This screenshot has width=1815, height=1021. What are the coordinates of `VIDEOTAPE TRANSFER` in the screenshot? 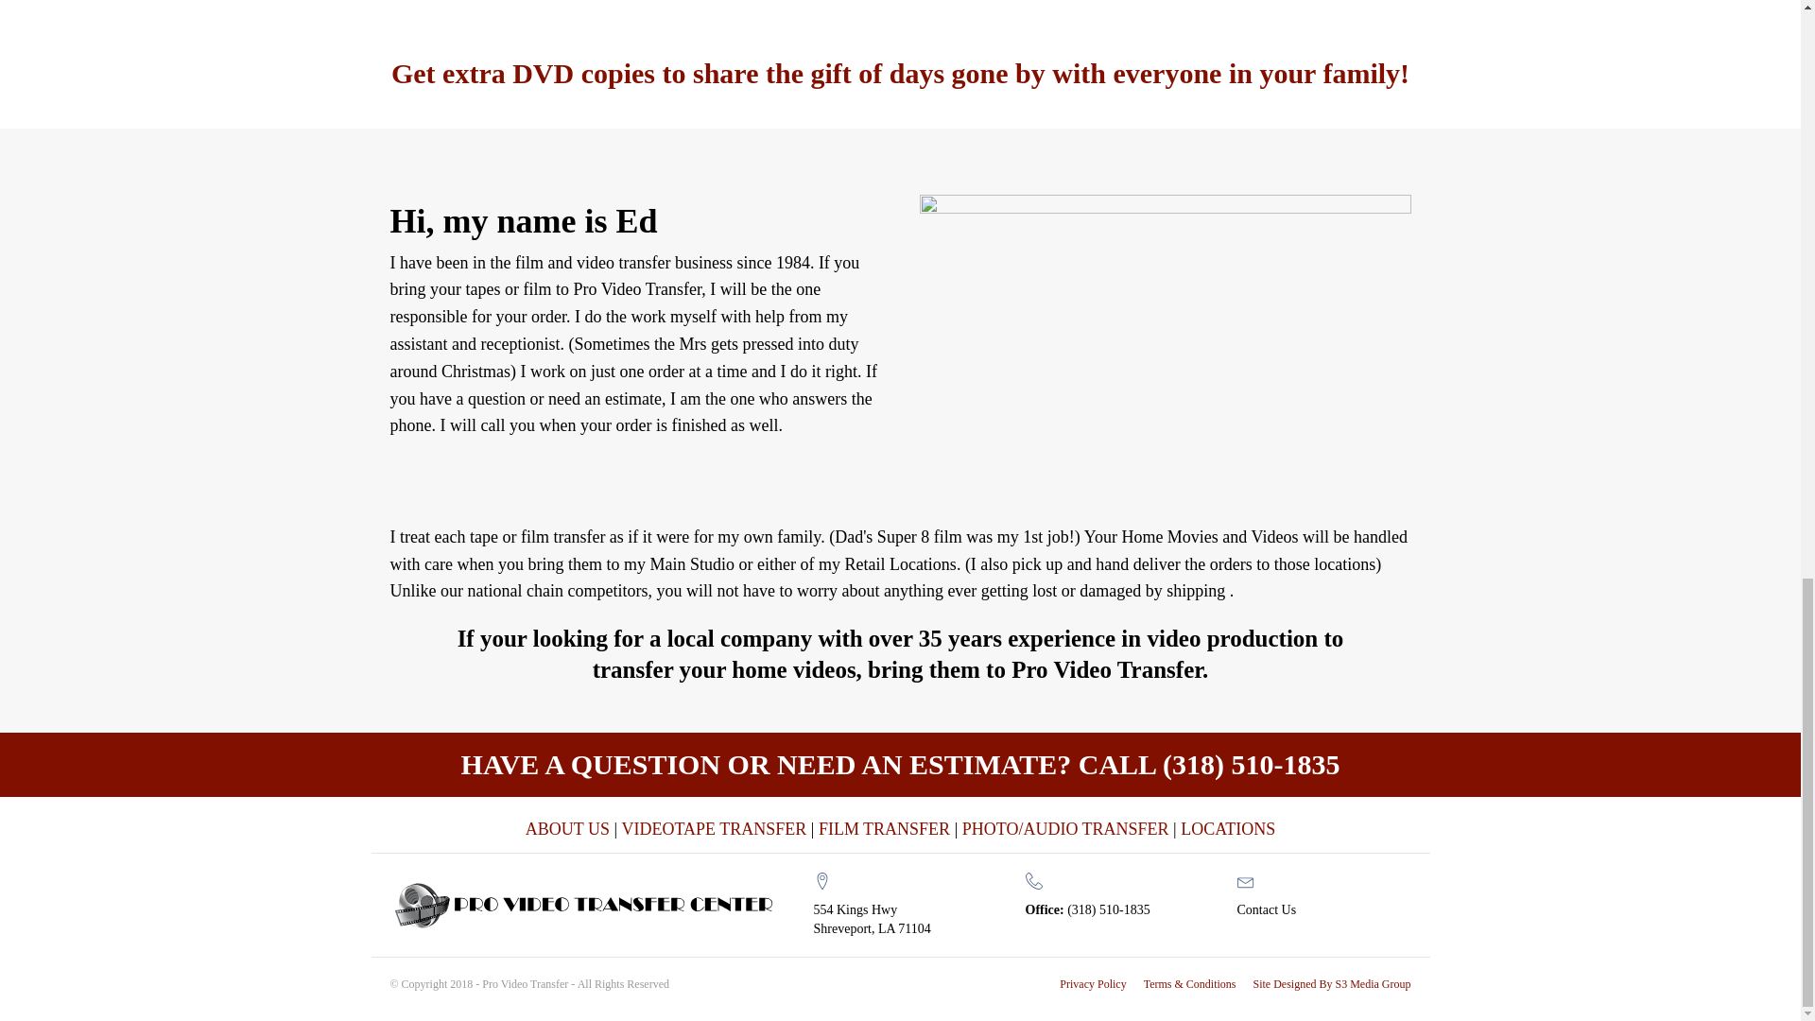 It's located at (715, 829).